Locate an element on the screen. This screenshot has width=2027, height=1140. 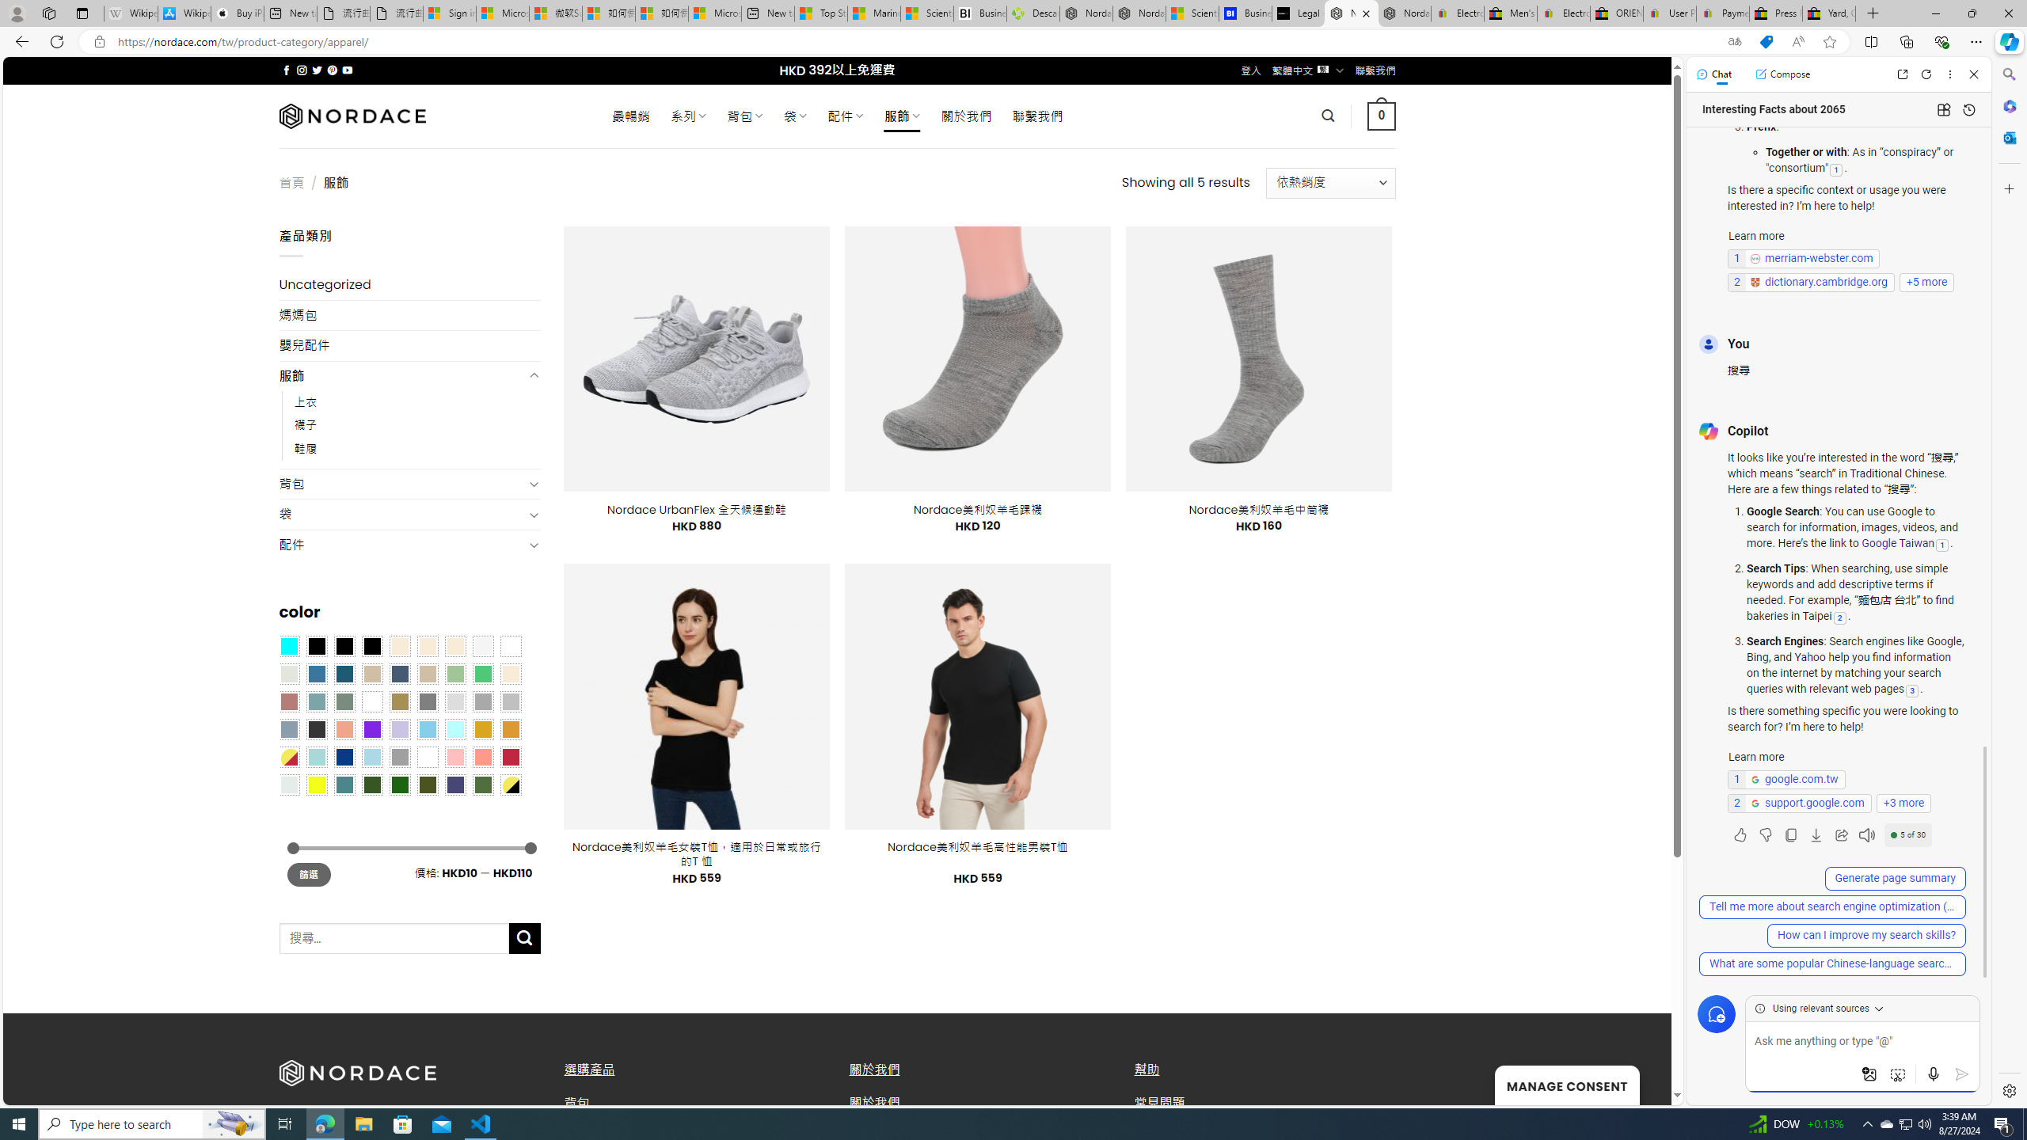
Follow on Instagram is located at coordinates (302, 70).